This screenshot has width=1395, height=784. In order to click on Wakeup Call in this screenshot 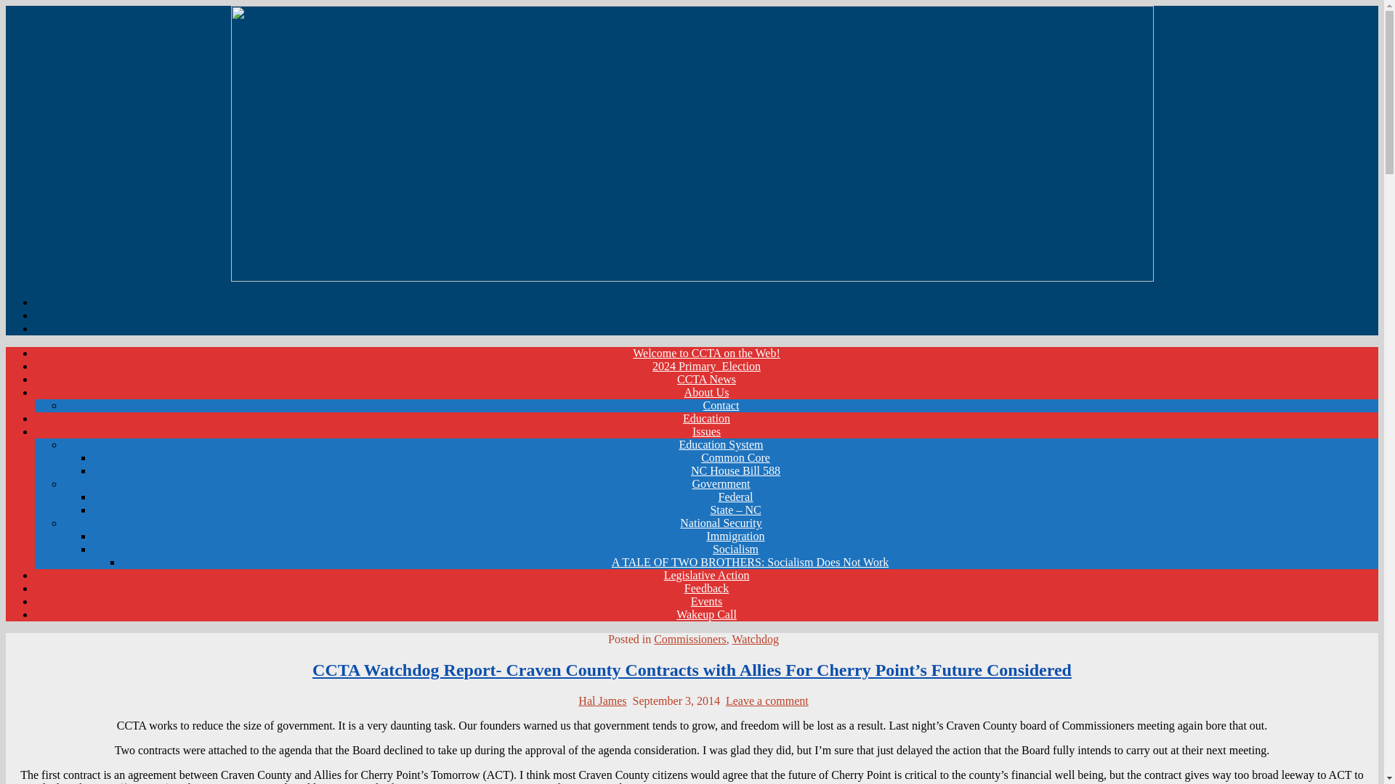, I will do `click(706, 614)`.